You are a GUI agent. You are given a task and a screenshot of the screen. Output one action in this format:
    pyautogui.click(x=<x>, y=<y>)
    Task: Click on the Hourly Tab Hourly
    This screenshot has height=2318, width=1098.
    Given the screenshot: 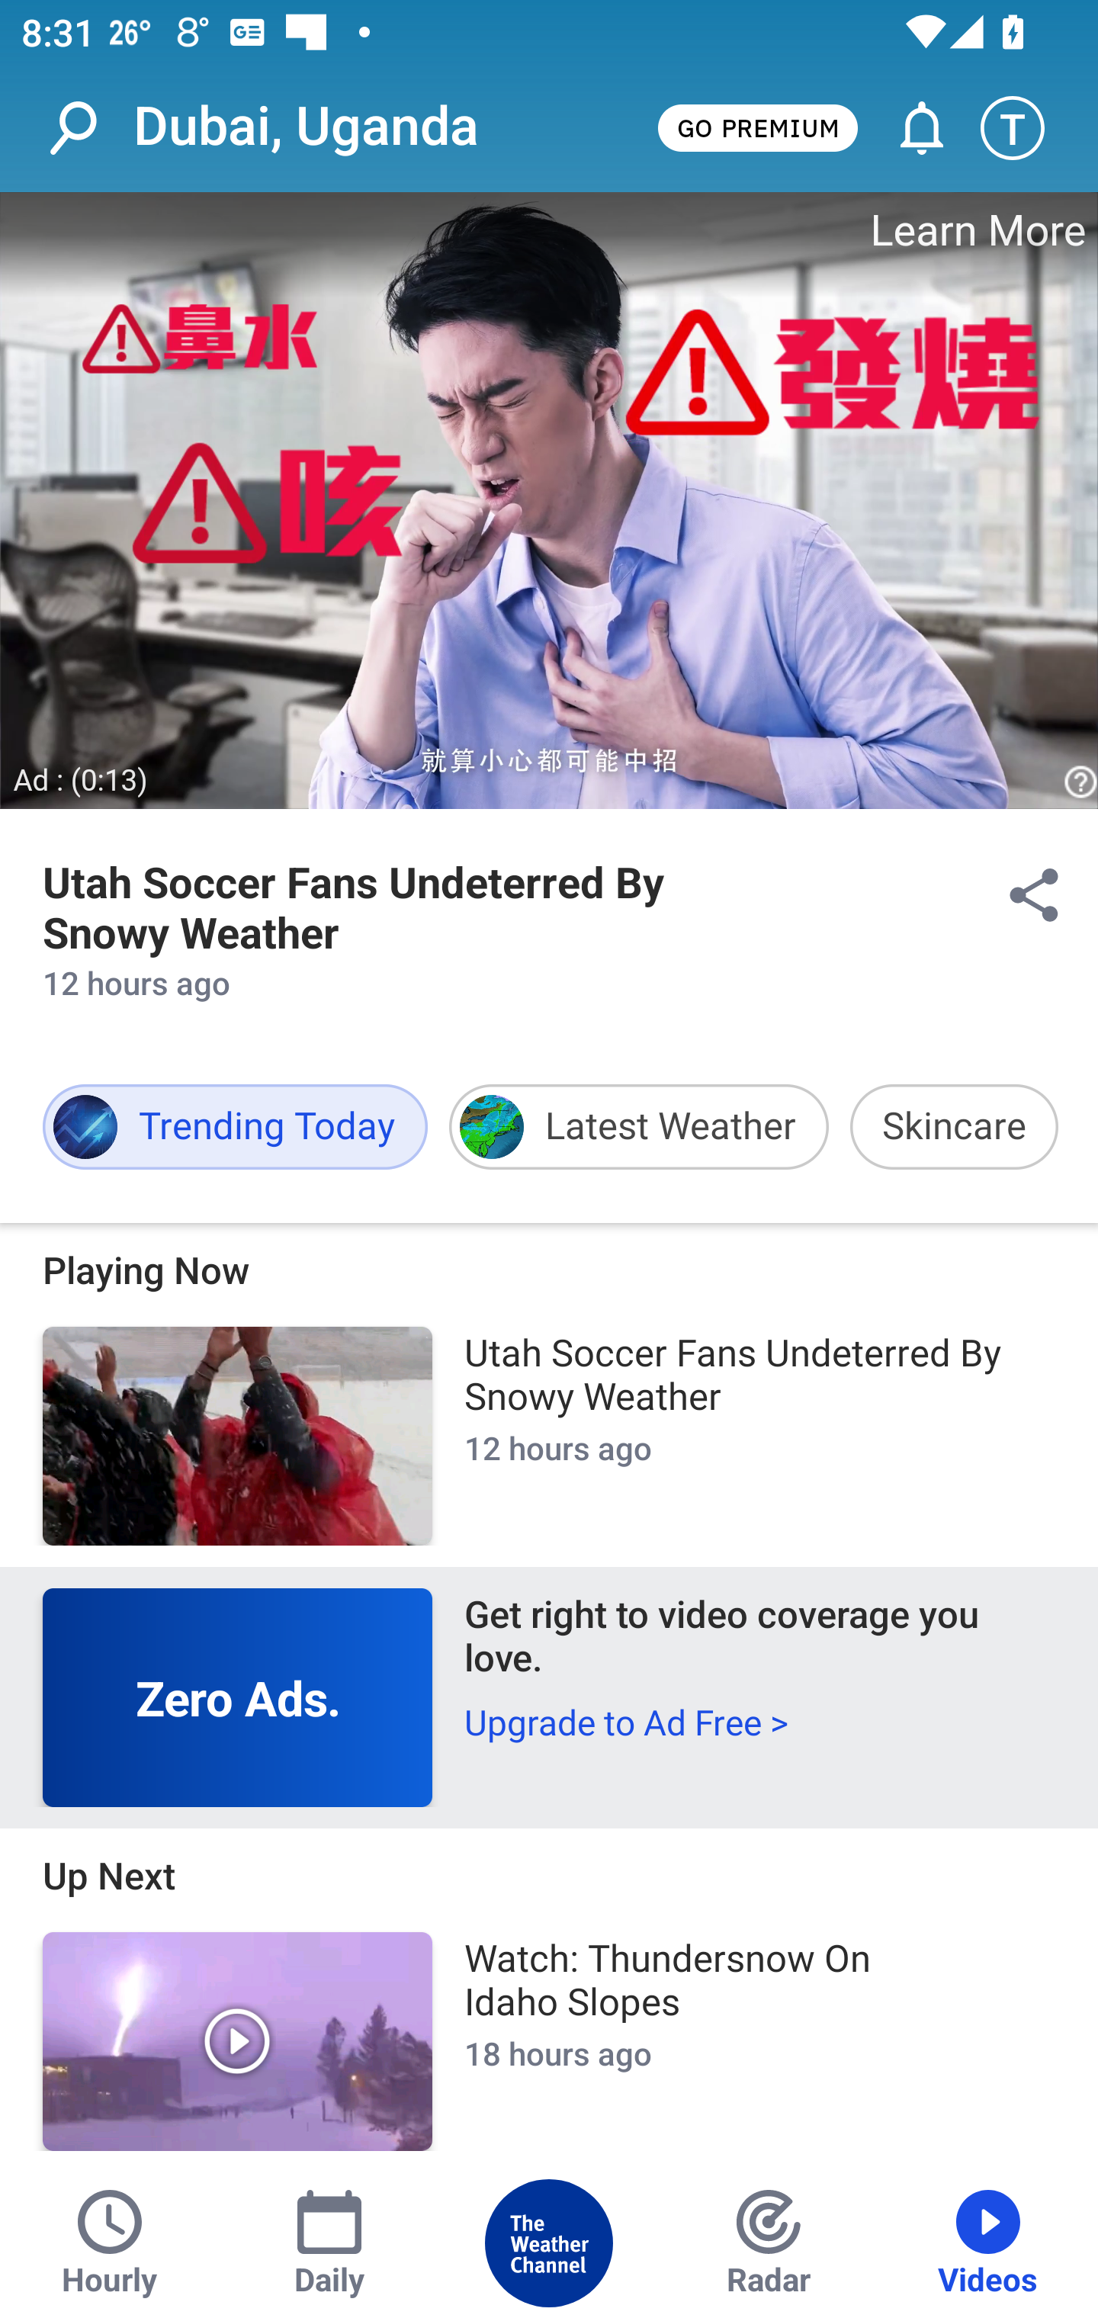 What is the action you would take?
    pyautogui.click(x=110, y=2243)
    